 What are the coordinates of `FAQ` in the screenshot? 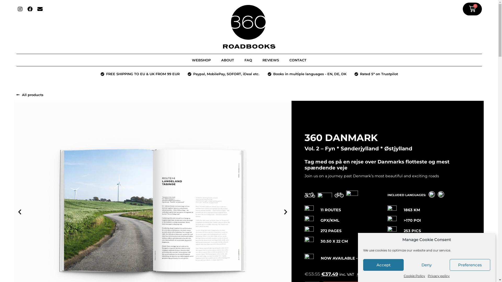 It's located at (248, 60).